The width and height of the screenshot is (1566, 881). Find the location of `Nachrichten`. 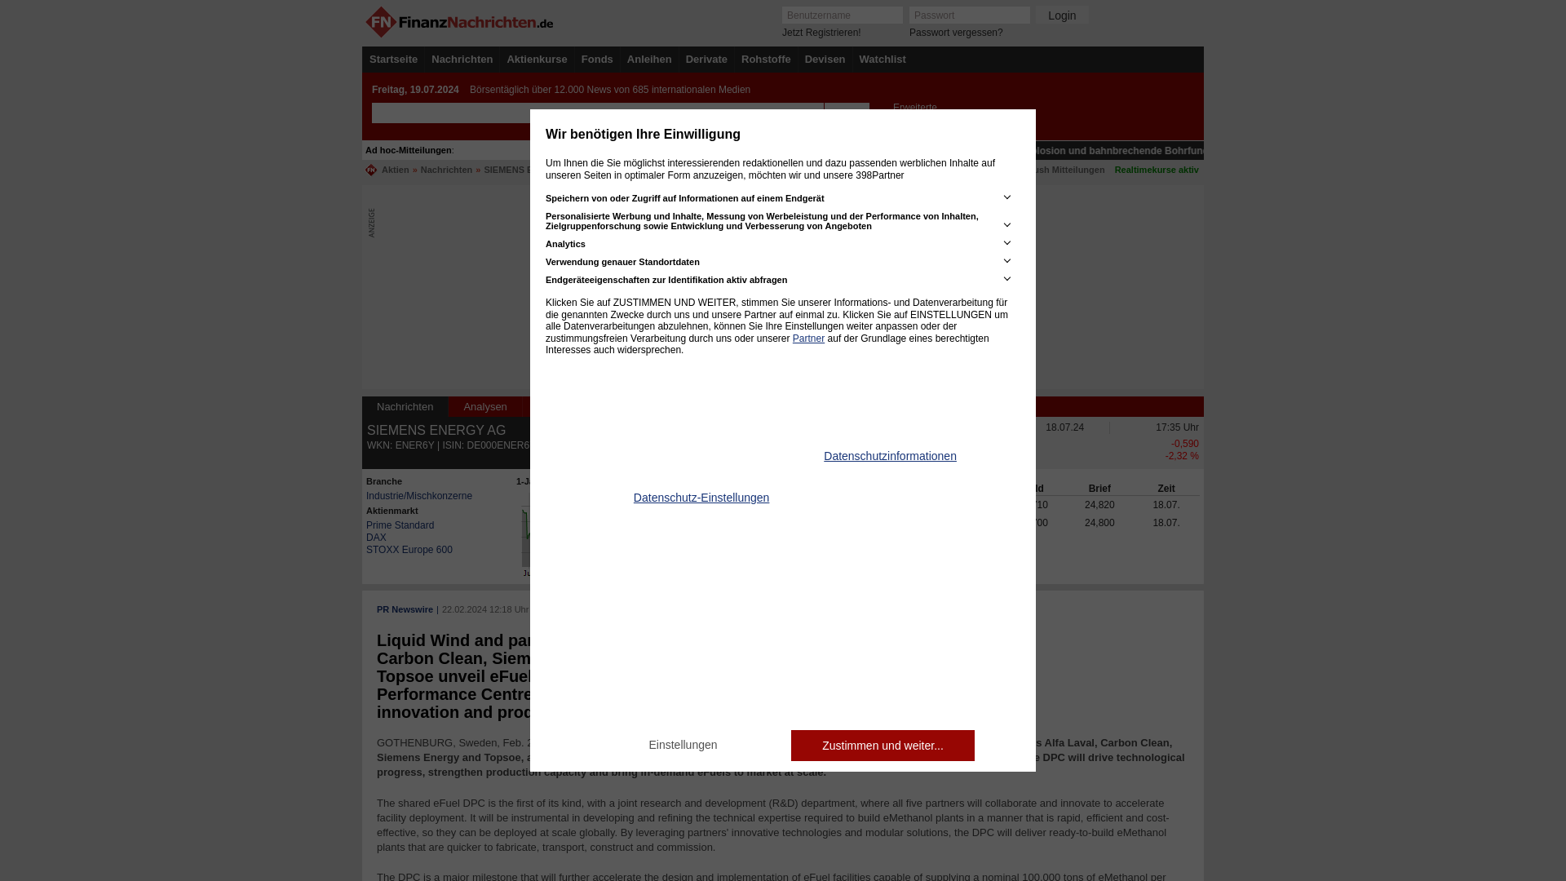

Nachrichten is located at coordinates (462, 59).